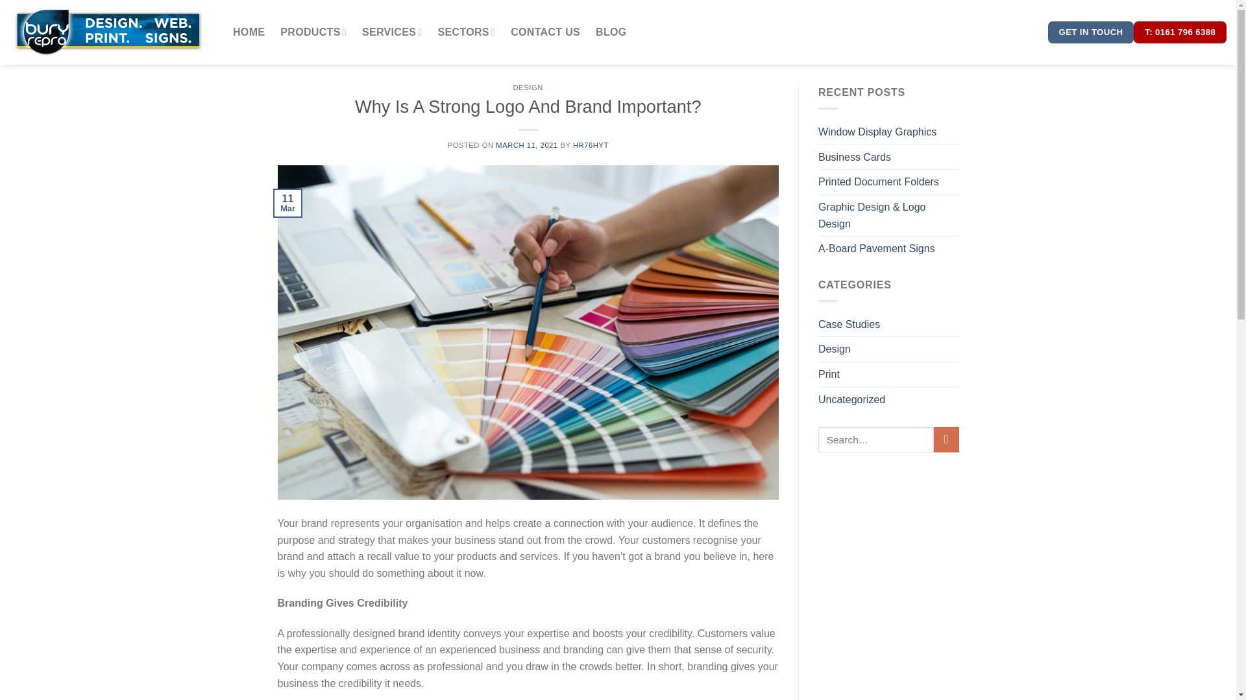  What do you see at coordinates (528, 87) in the screenshot?
I see `DESIGN` at bounding box center [528, 87].